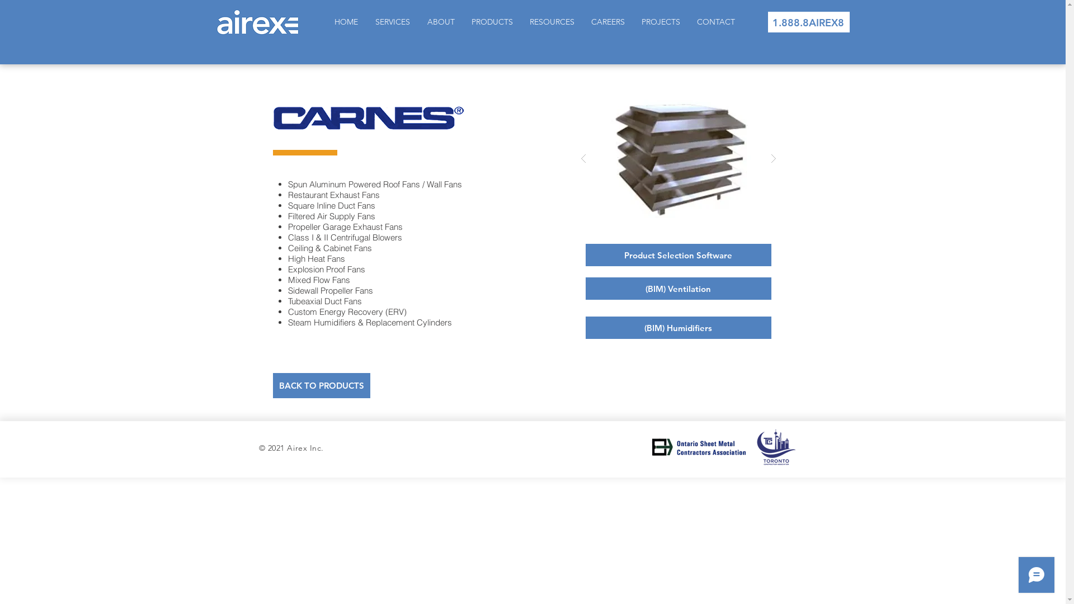 The width and height of the screenshot is (1074, 604). Describe the element at coordinates (322, 386) in the screenshot. I see `BACK TO PRODUCTS` at that location.